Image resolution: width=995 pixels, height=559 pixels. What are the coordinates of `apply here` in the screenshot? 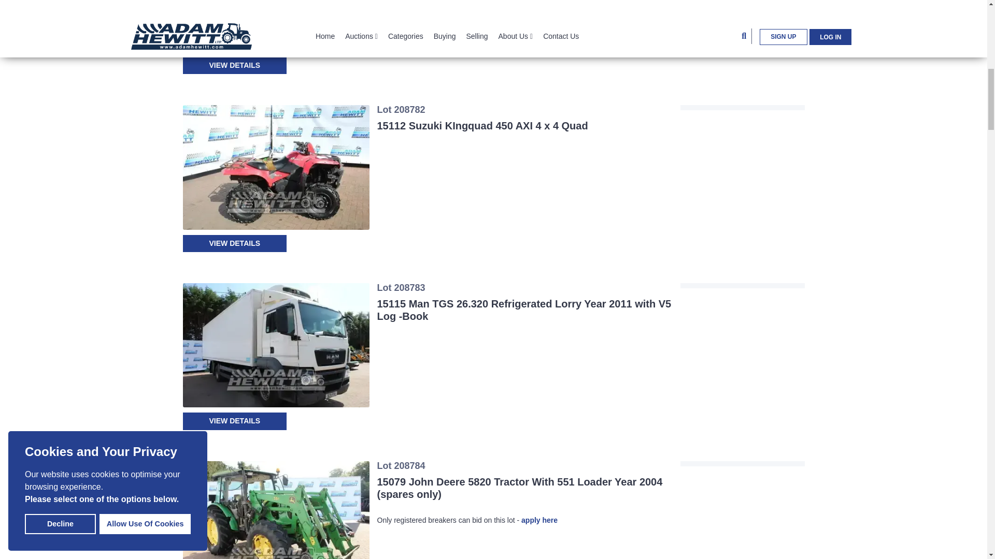 It's located at (539, 520).